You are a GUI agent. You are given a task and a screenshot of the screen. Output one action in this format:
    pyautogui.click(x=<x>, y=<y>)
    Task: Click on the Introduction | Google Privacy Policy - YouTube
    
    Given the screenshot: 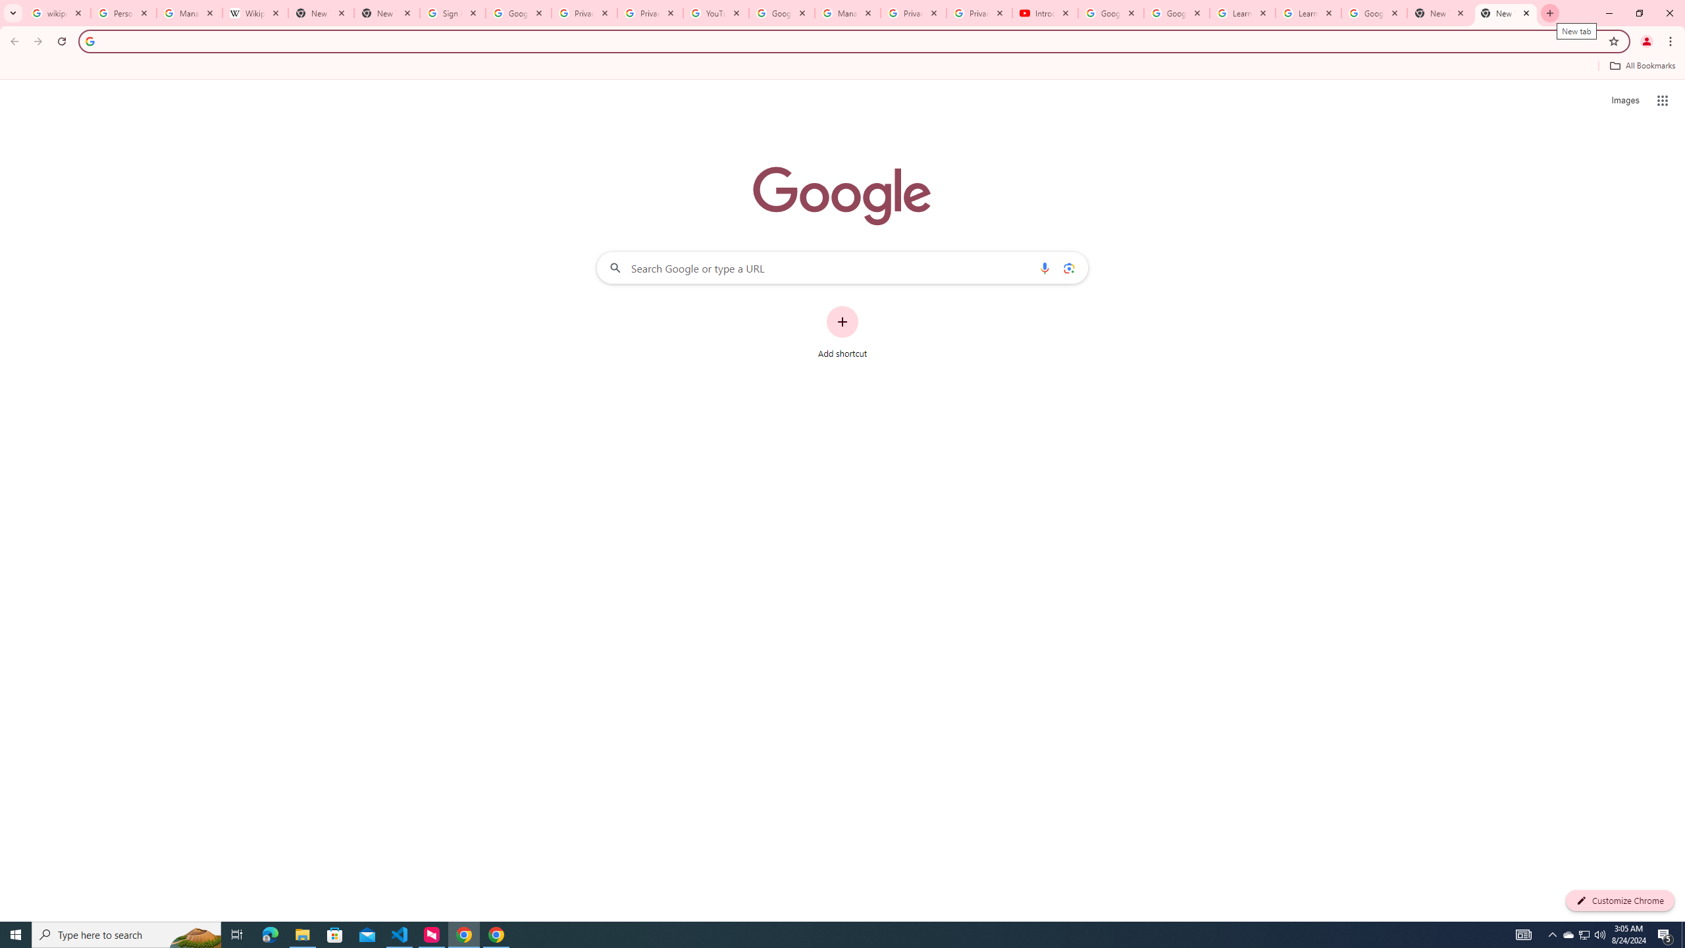 What is the action you would take?
    pyautogui.click(x=1045, y=13)
    